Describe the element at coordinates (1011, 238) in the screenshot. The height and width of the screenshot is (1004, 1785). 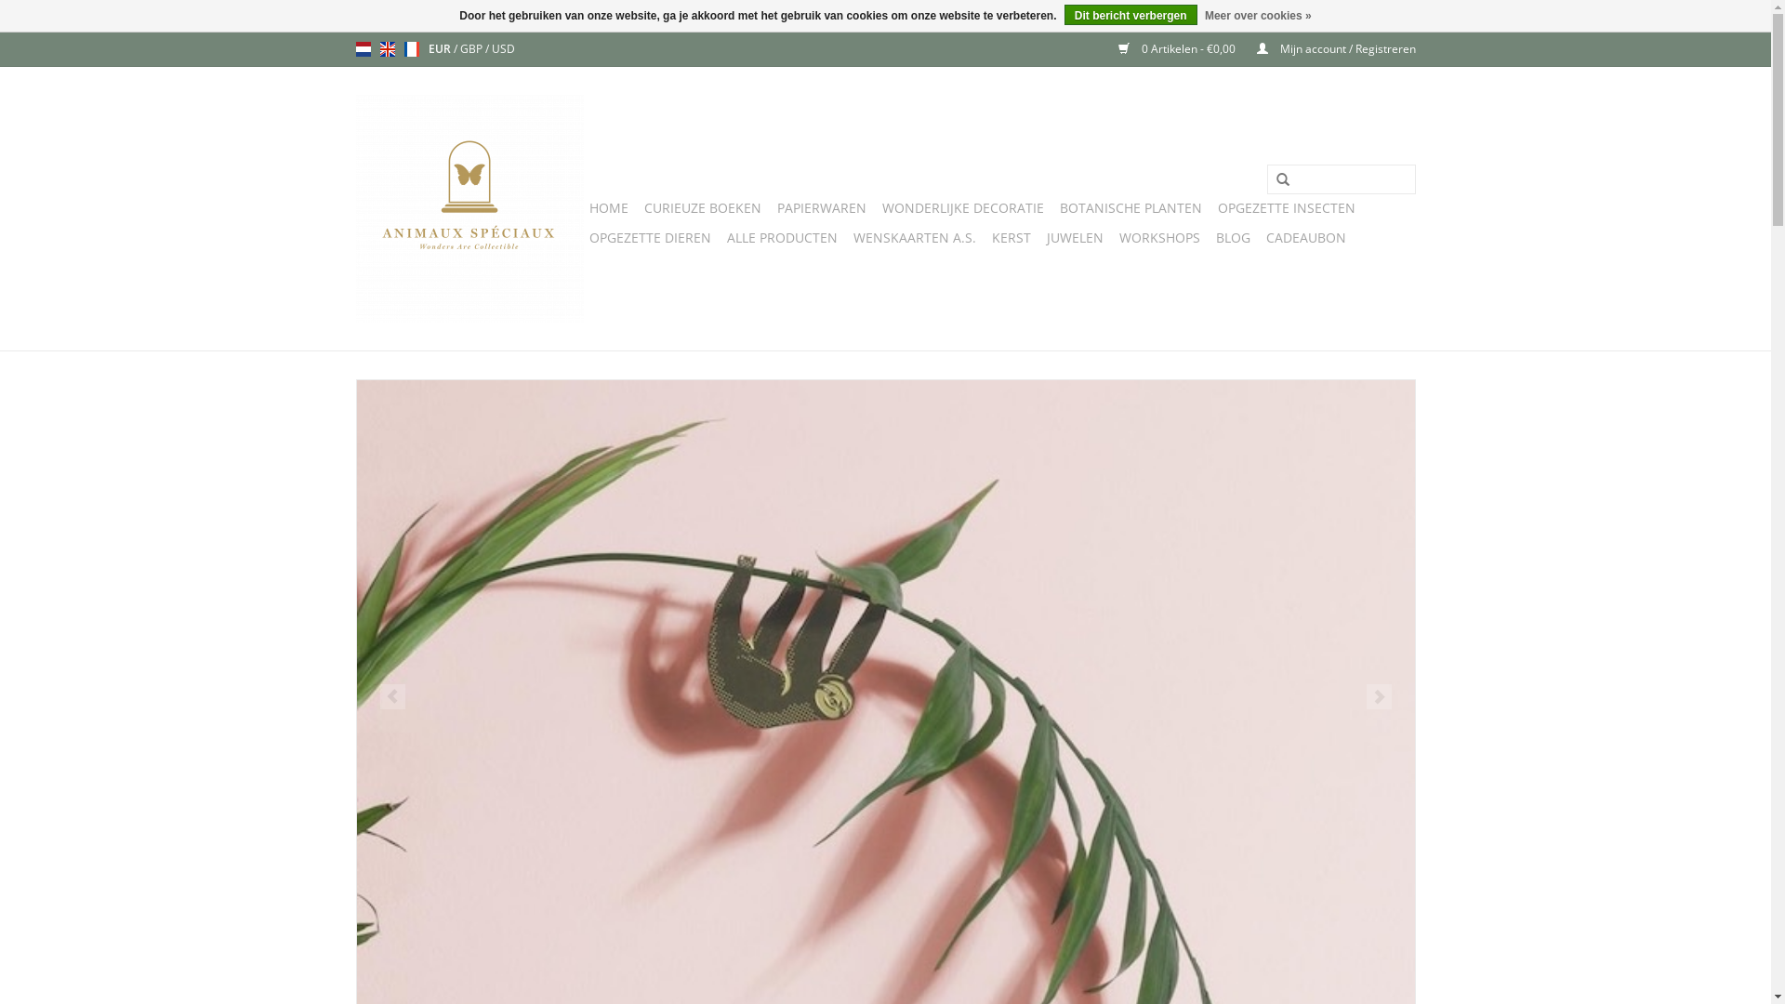
I see `KERST` at that location.